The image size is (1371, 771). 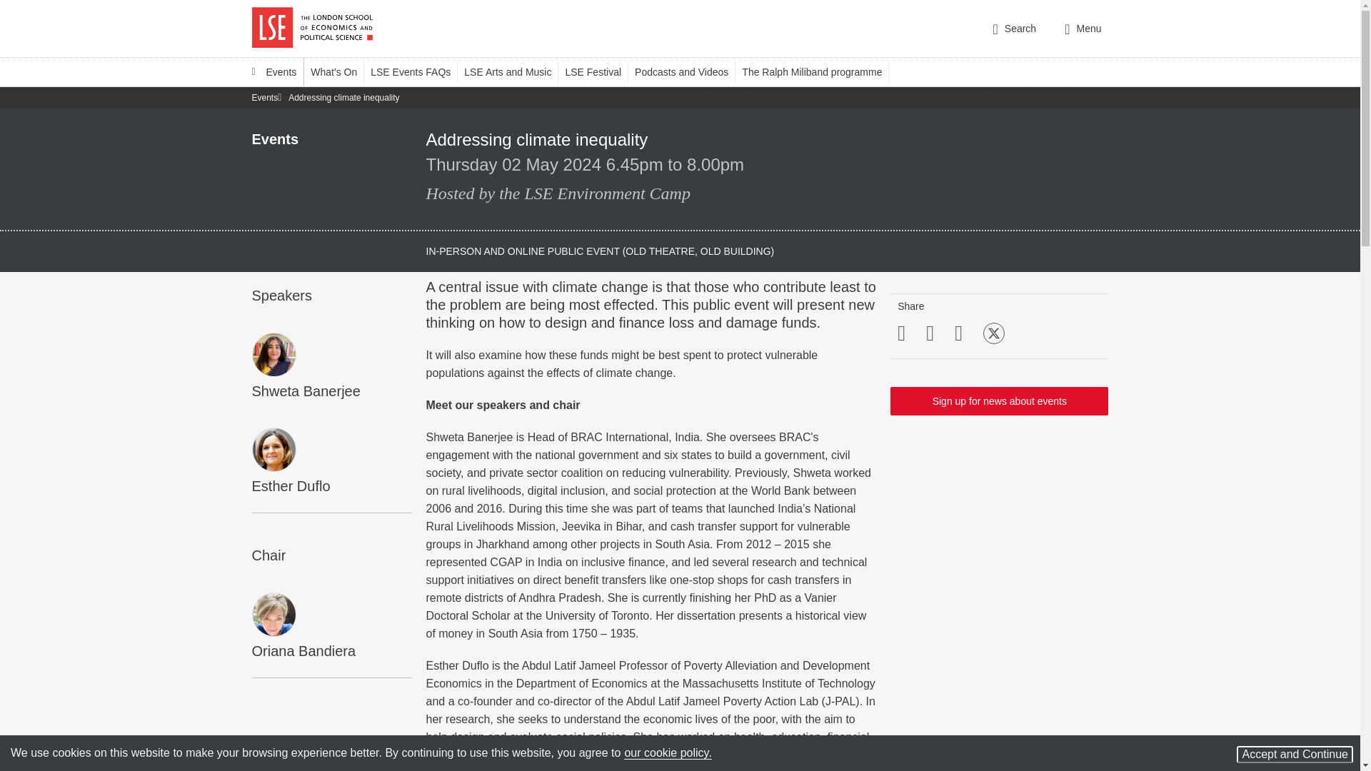 What do you see at coordinates (311, 29) in the screenshot?
I see `London School of Economics and Political Science` at bounding box center [311, 29].